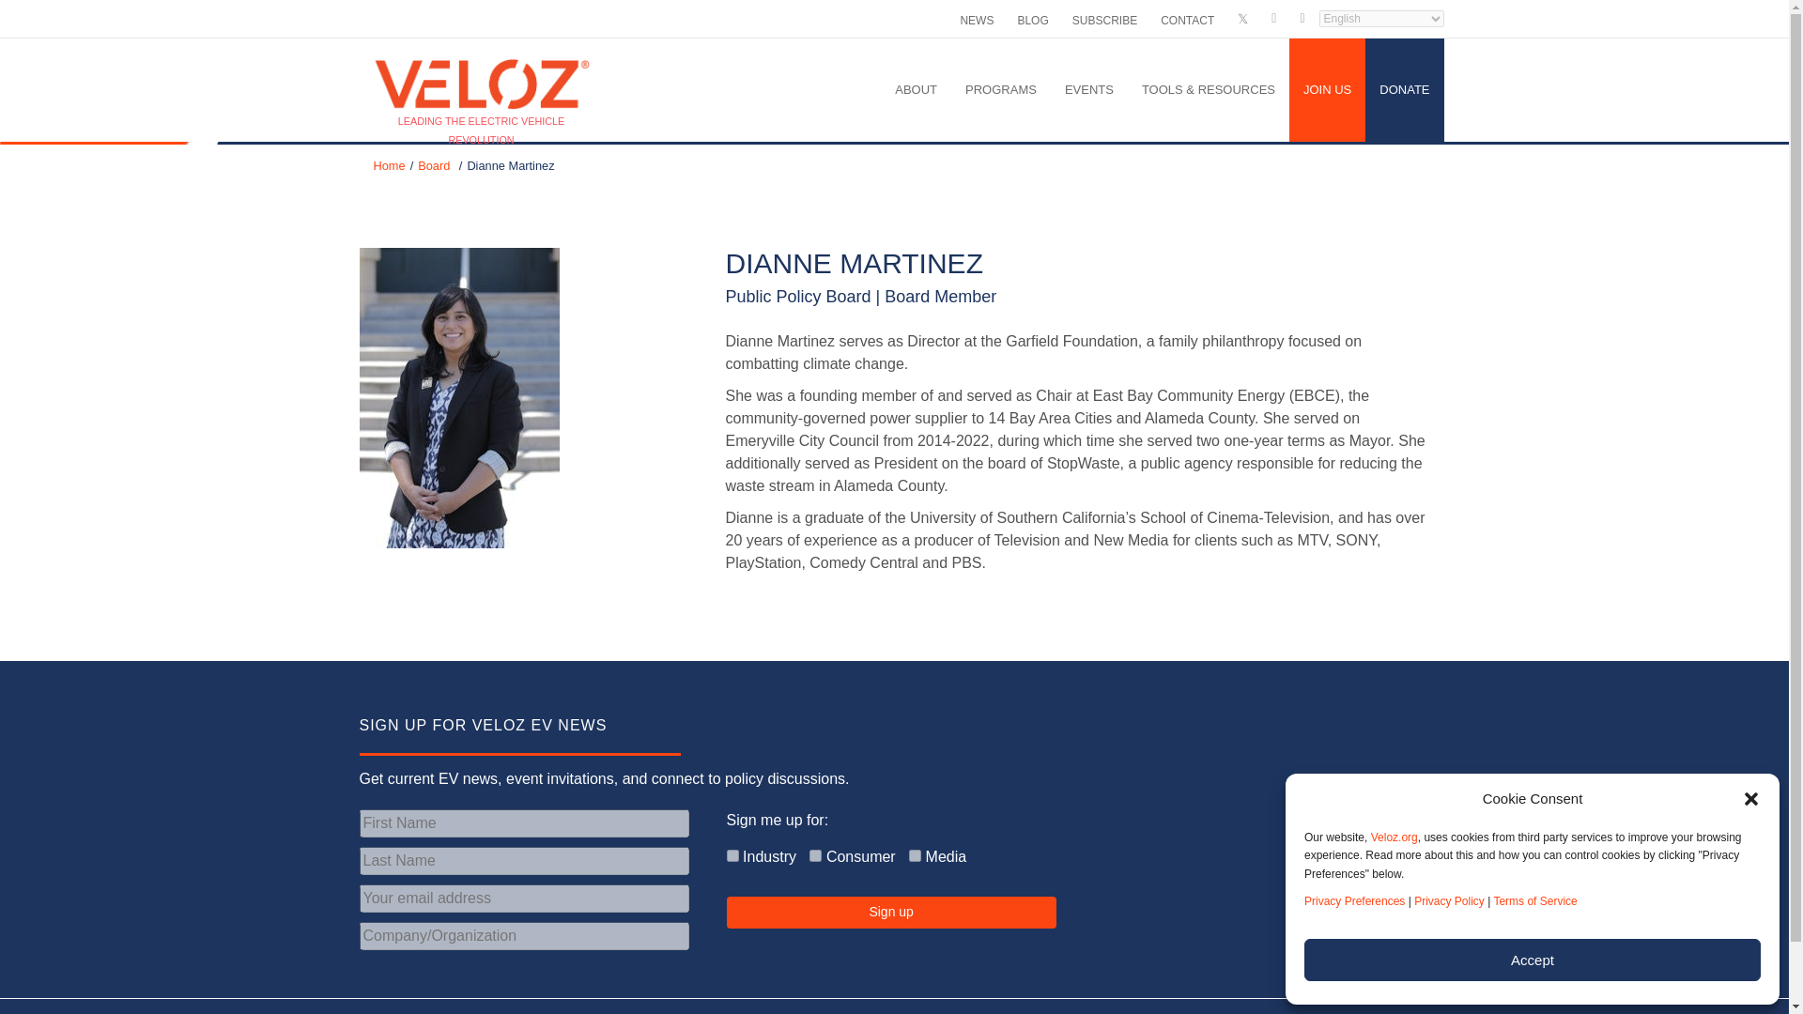 The image size is (1803, 1014). I want to click on Terms of Service, so click(1534, 900).